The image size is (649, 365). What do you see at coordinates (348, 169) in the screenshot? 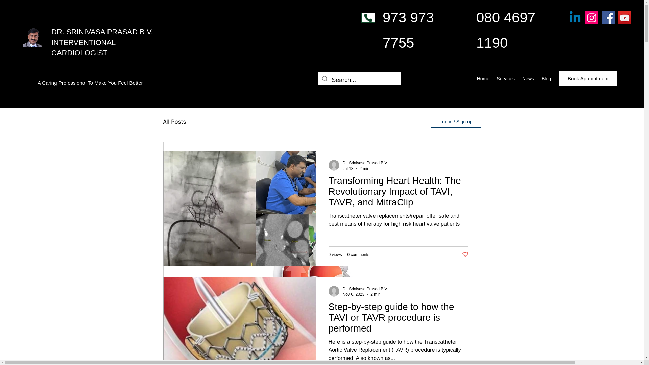
I see `Jul 18` at bounding box center [348, 169].